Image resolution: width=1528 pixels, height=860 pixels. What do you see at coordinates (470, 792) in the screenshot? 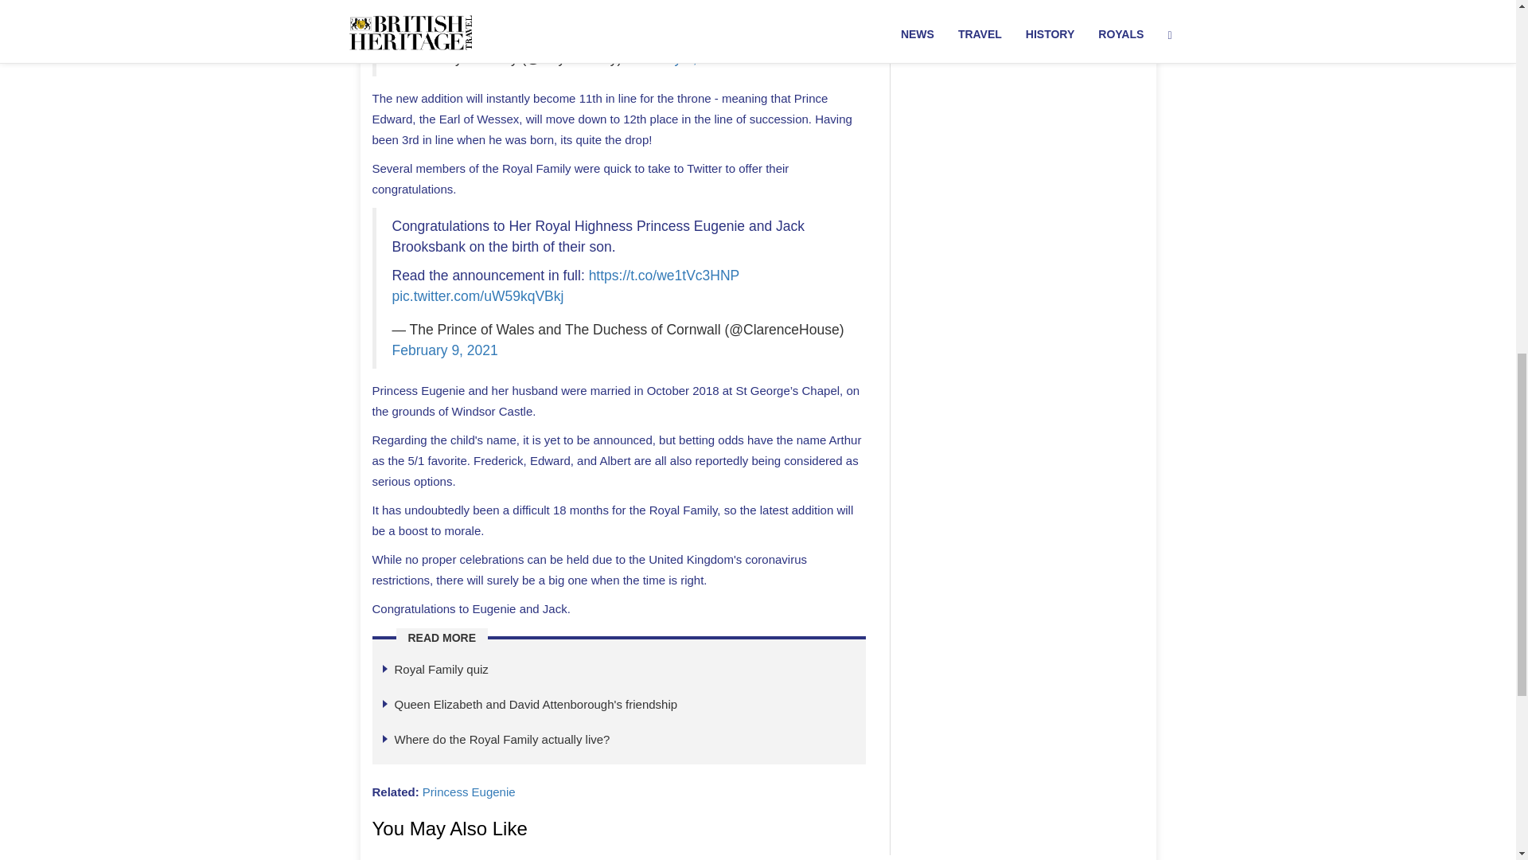
I see `Princess Eugenie` at bounding box center [470, 792].